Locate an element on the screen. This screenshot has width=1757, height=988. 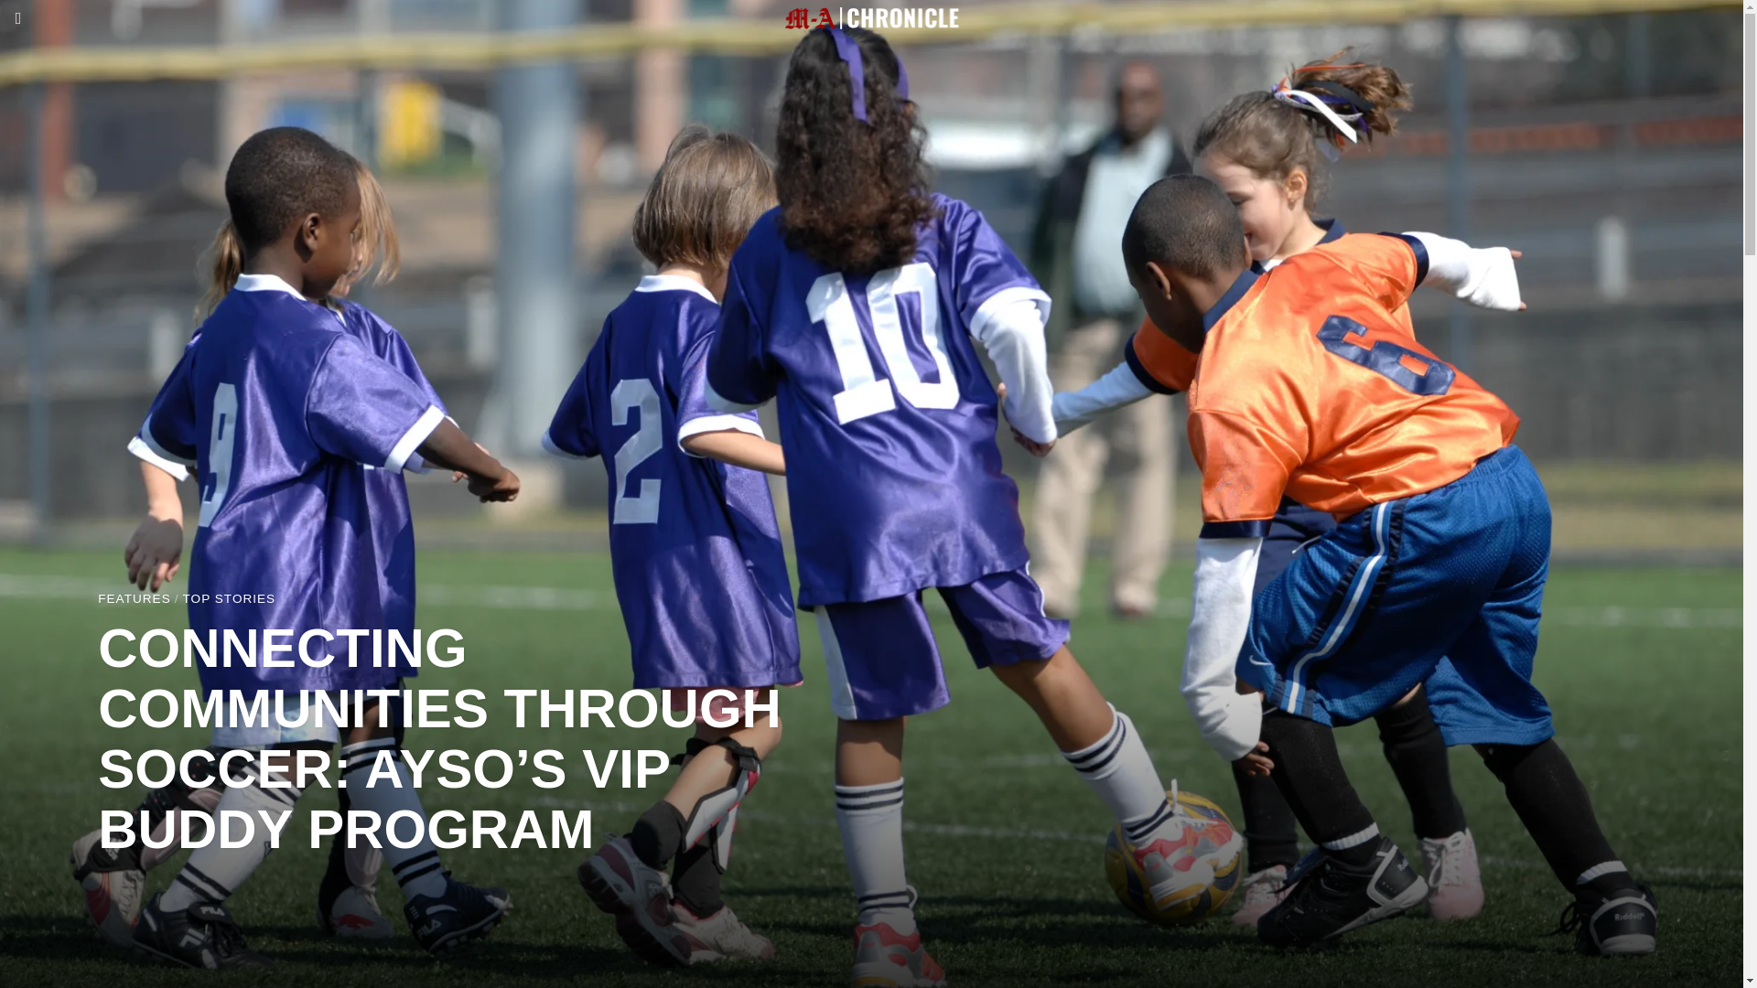
FEATURES is located at coordinates (134, 599).